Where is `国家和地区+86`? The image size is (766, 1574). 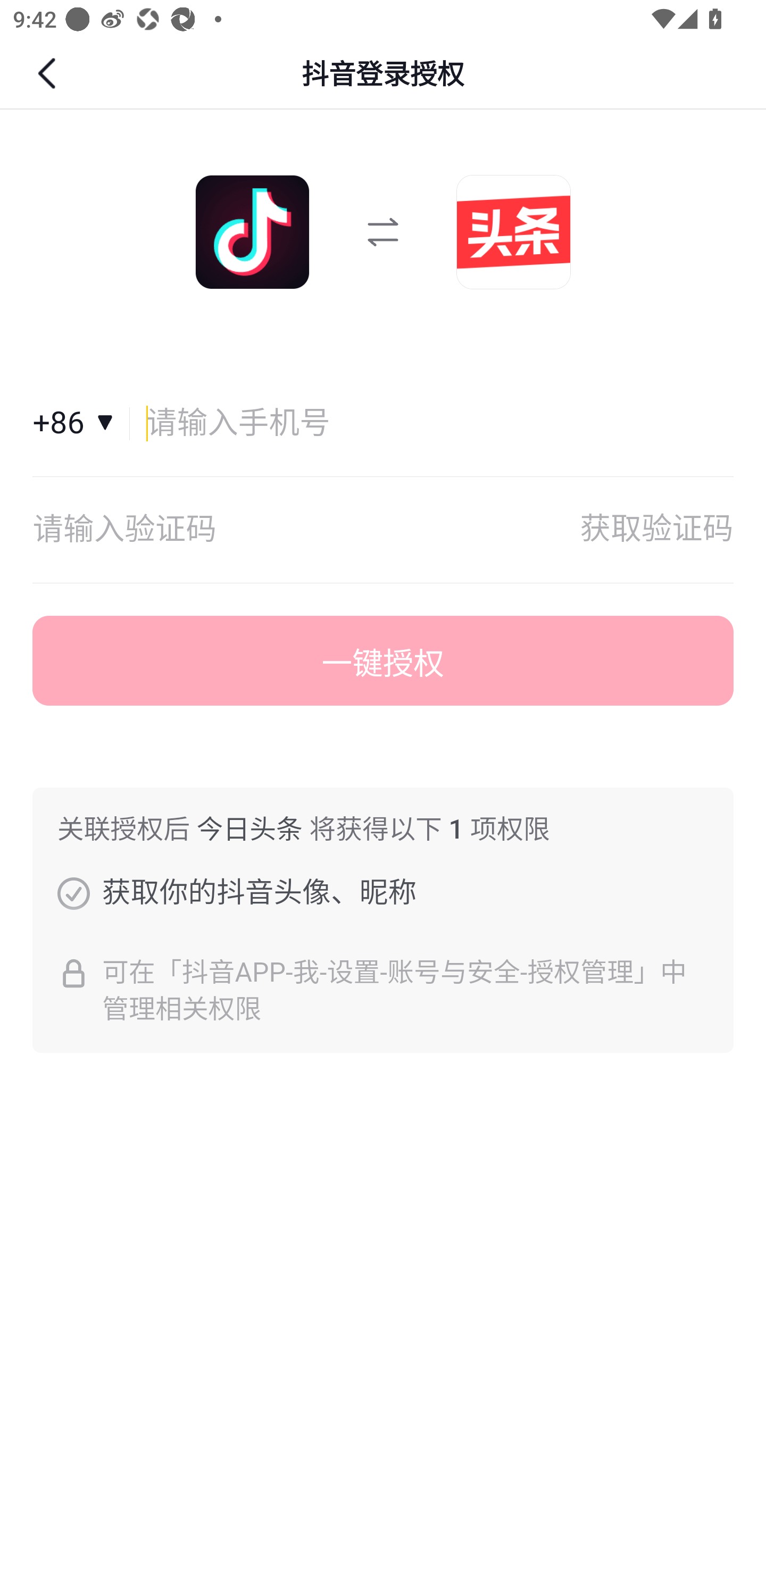 国家和地区+86 is located at coordinates (81, 423).